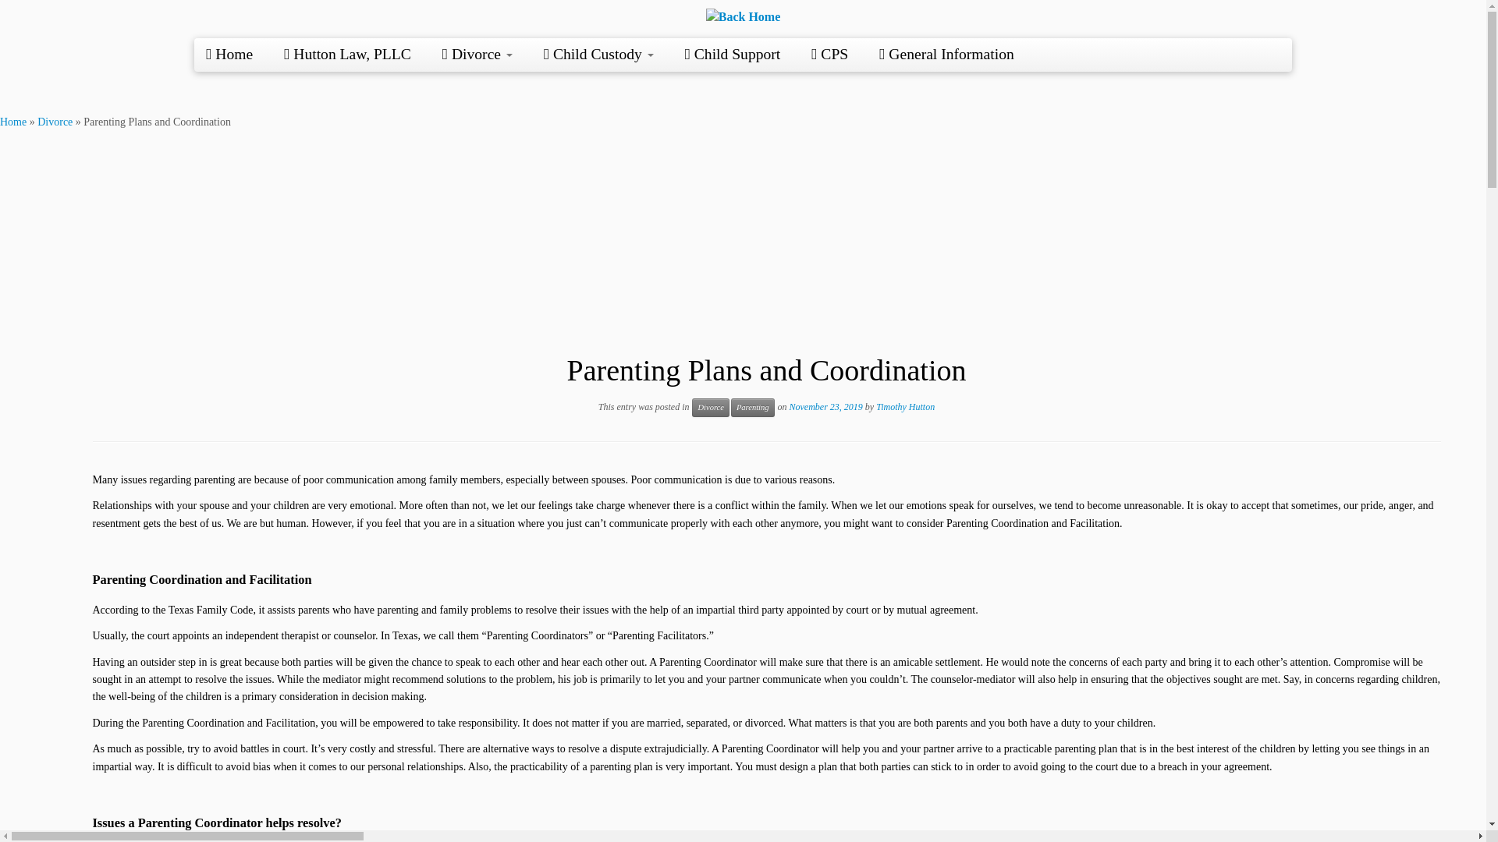  I want to click on Divorce, so click(710, 407).